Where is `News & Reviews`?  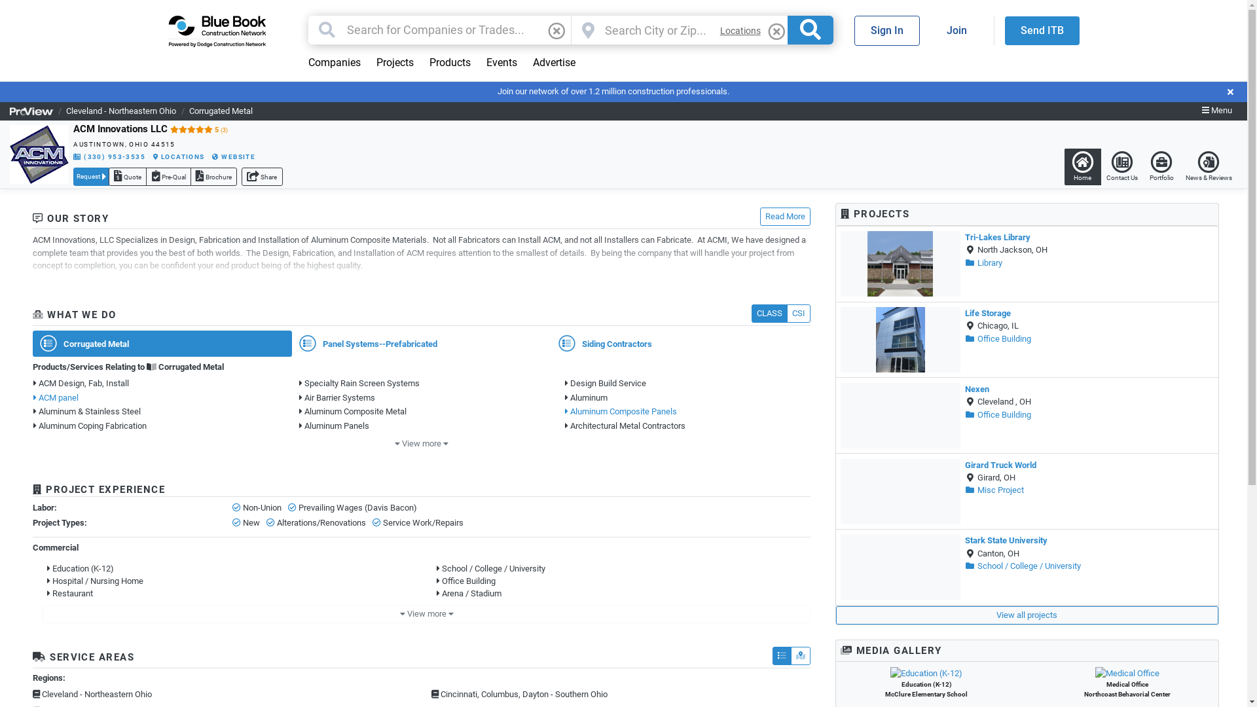
News & Reviews is located at coordinates (1209, 167).